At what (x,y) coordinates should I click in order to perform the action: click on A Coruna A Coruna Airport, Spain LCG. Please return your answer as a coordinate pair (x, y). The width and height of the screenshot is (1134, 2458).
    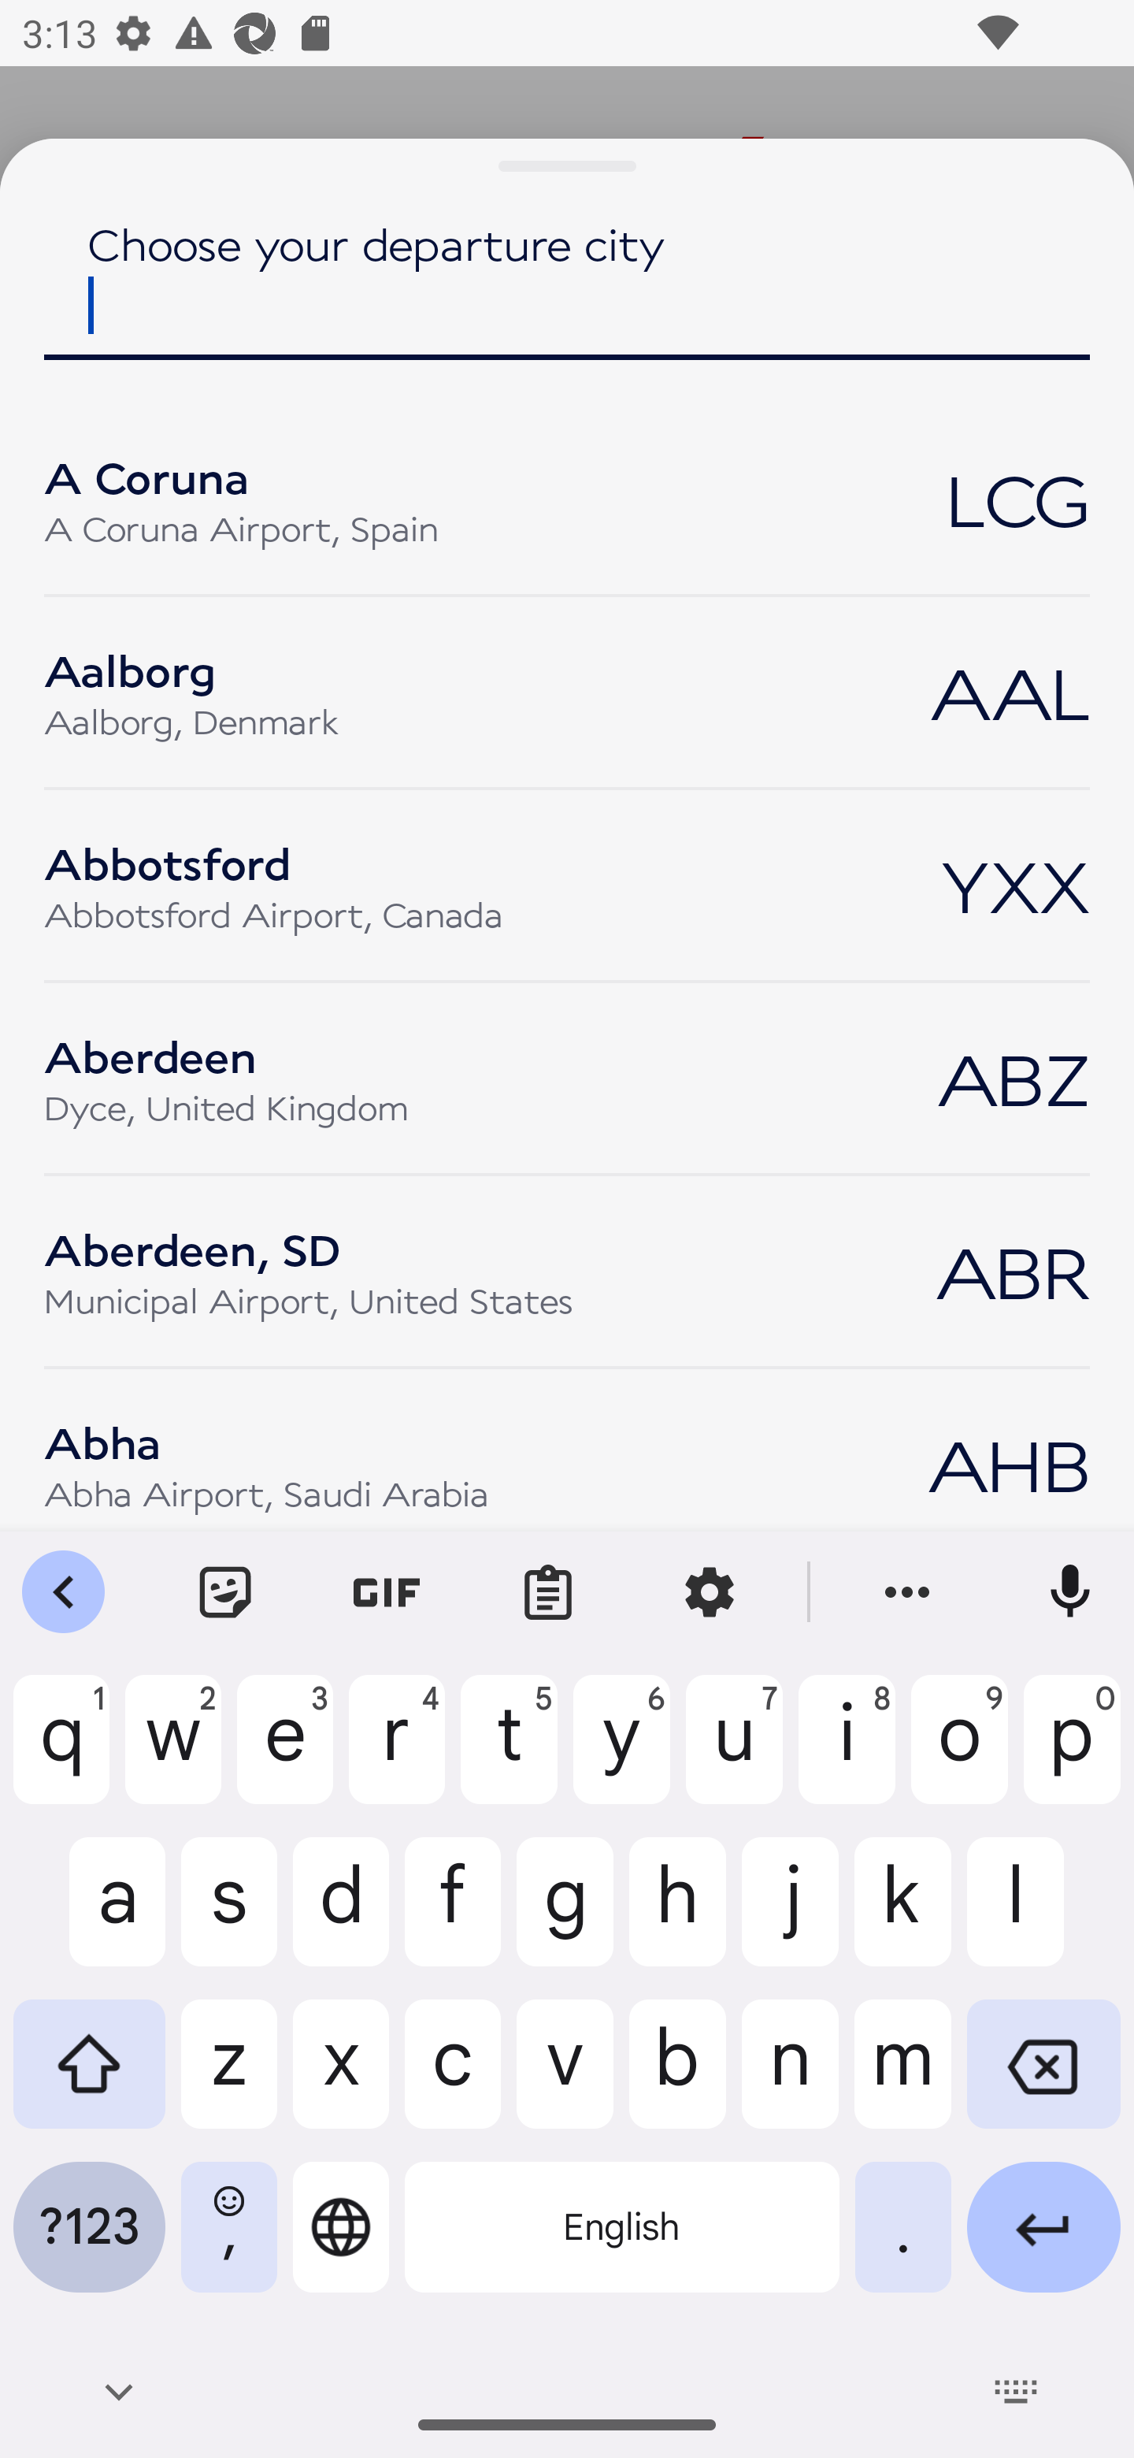
    Looking at the image, I should click on (567, 499).